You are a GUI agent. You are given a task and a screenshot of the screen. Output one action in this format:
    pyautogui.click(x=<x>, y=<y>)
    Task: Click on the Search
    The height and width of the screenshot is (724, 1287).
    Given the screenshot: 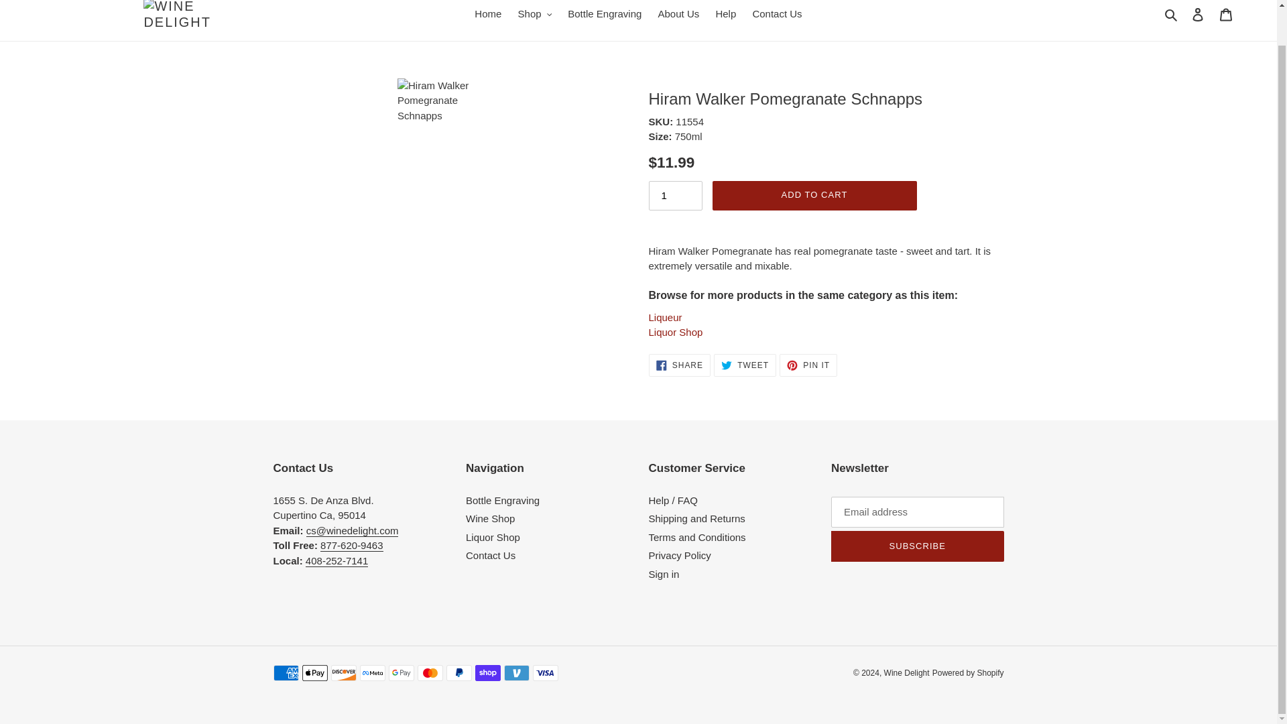 What is the action you would take?
    pyautogui.click(x=336, y=560)
    